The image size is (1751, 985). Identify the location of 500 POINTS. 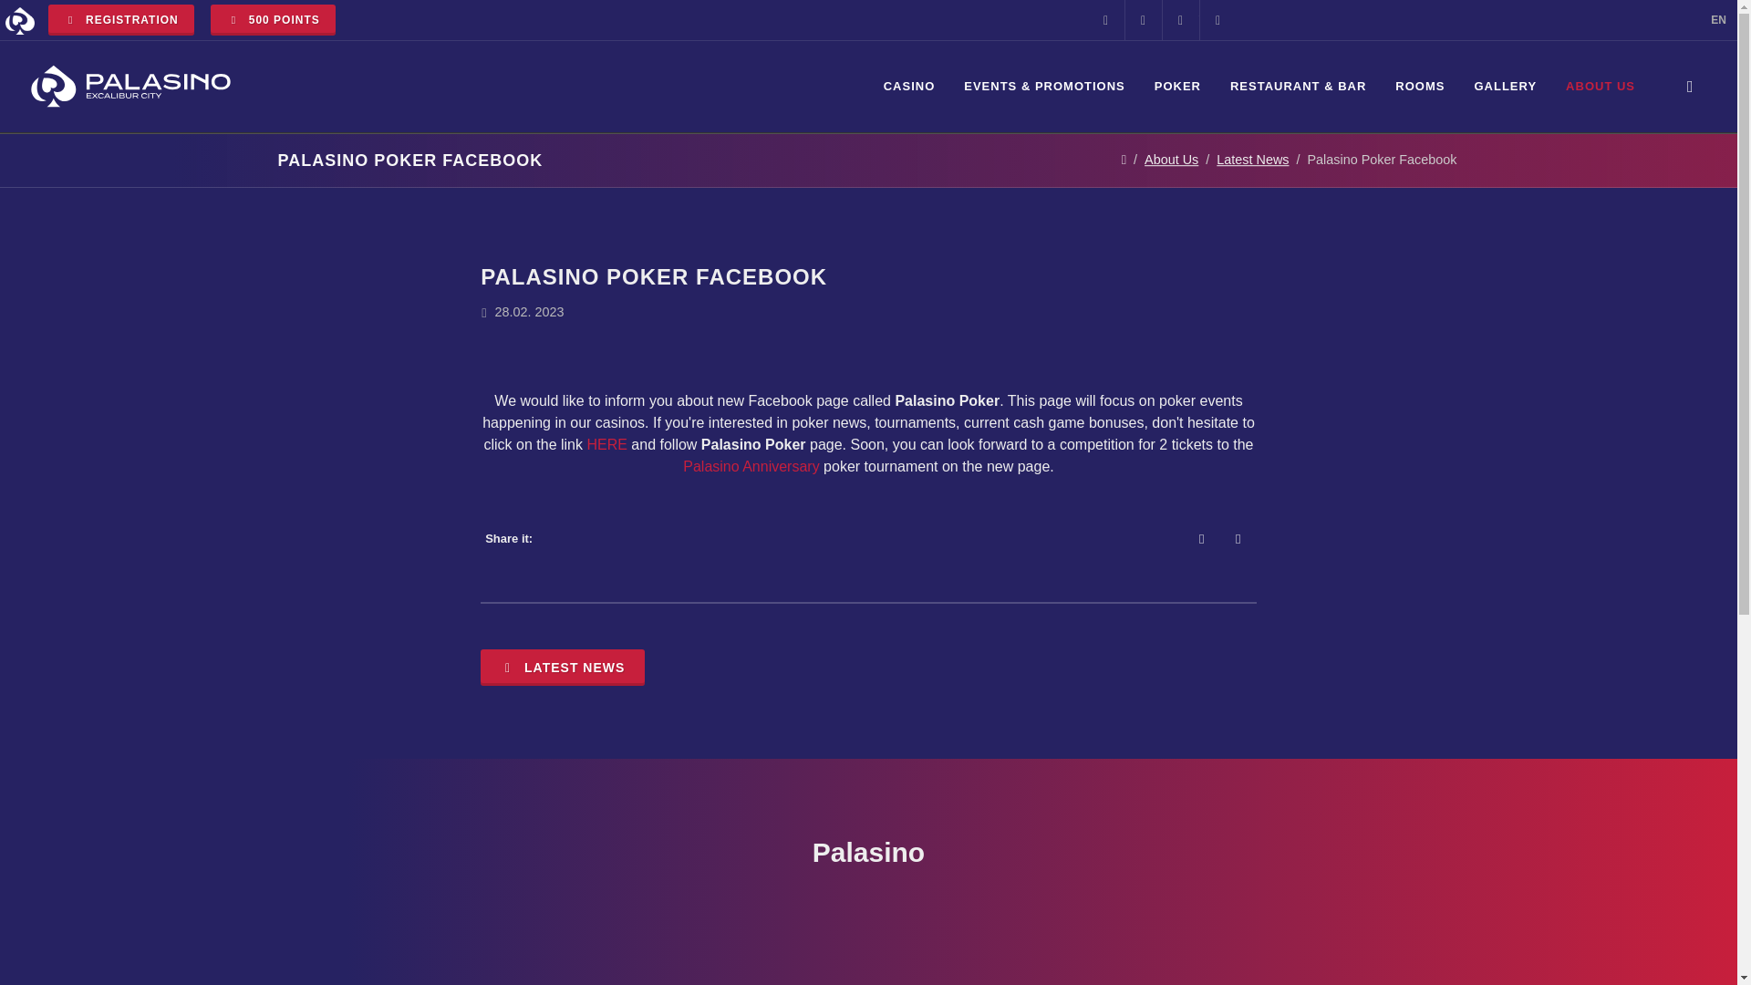
(272, 20).